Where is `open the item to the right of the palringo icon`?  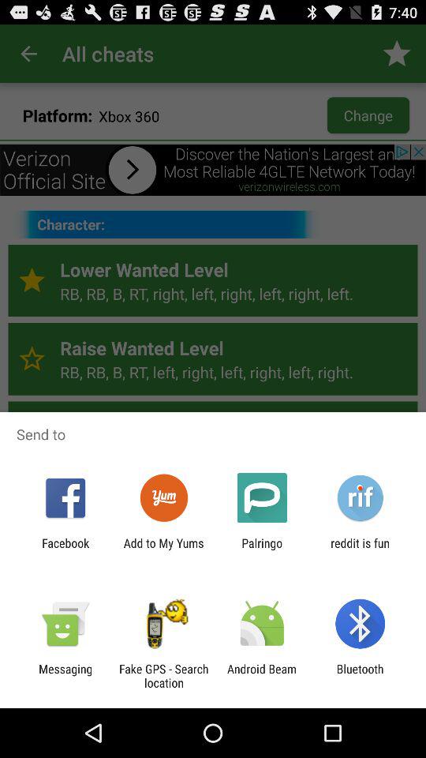 open the item to the right of the palringo icon is located at coordinates (360, 550).